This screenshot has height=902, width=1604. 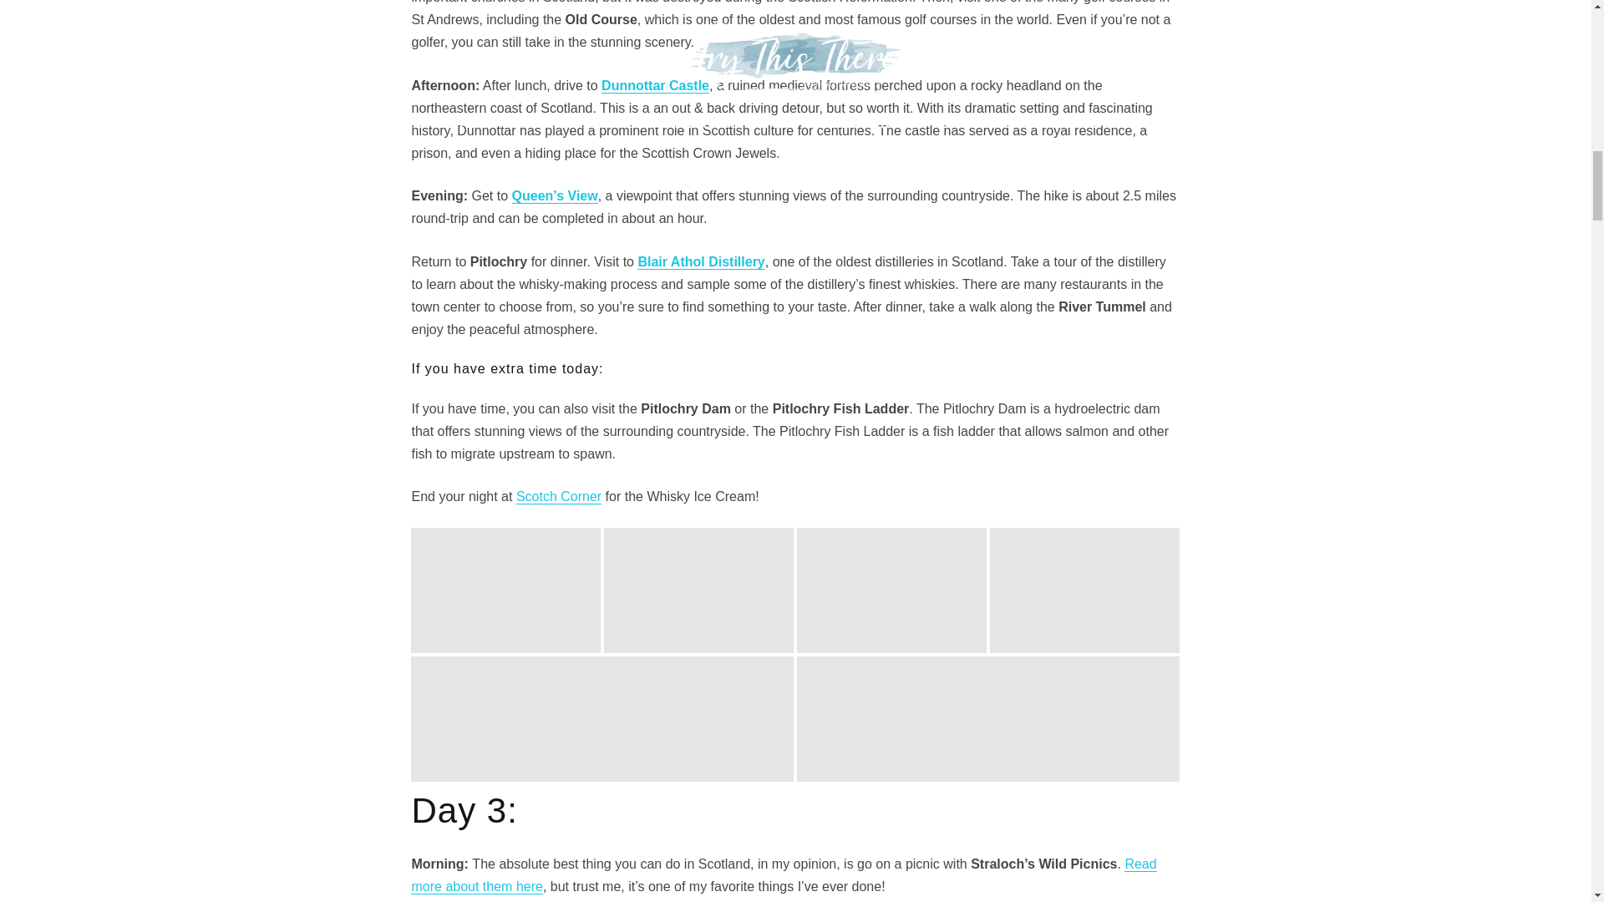 What do you see at coordinates (655, 85) in the screenshot?
I see `Dunnottar Castle` at bounding box center [655, 85].